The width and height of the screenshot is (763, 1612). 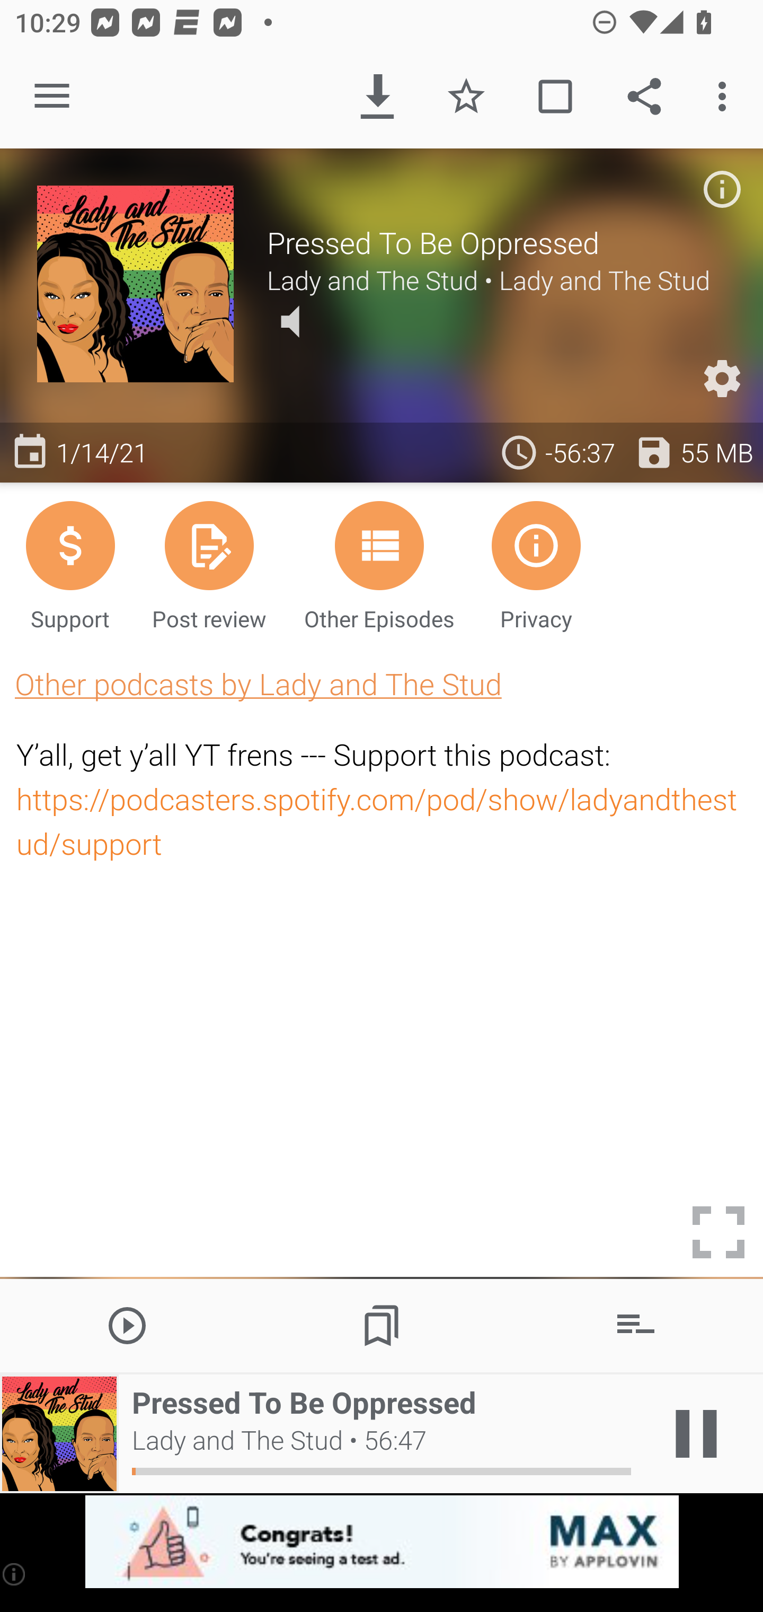 What do you see at coordinates (381, 1543) in the screenshot?
I see `app-monetization` at bounding box center [381, 1543].